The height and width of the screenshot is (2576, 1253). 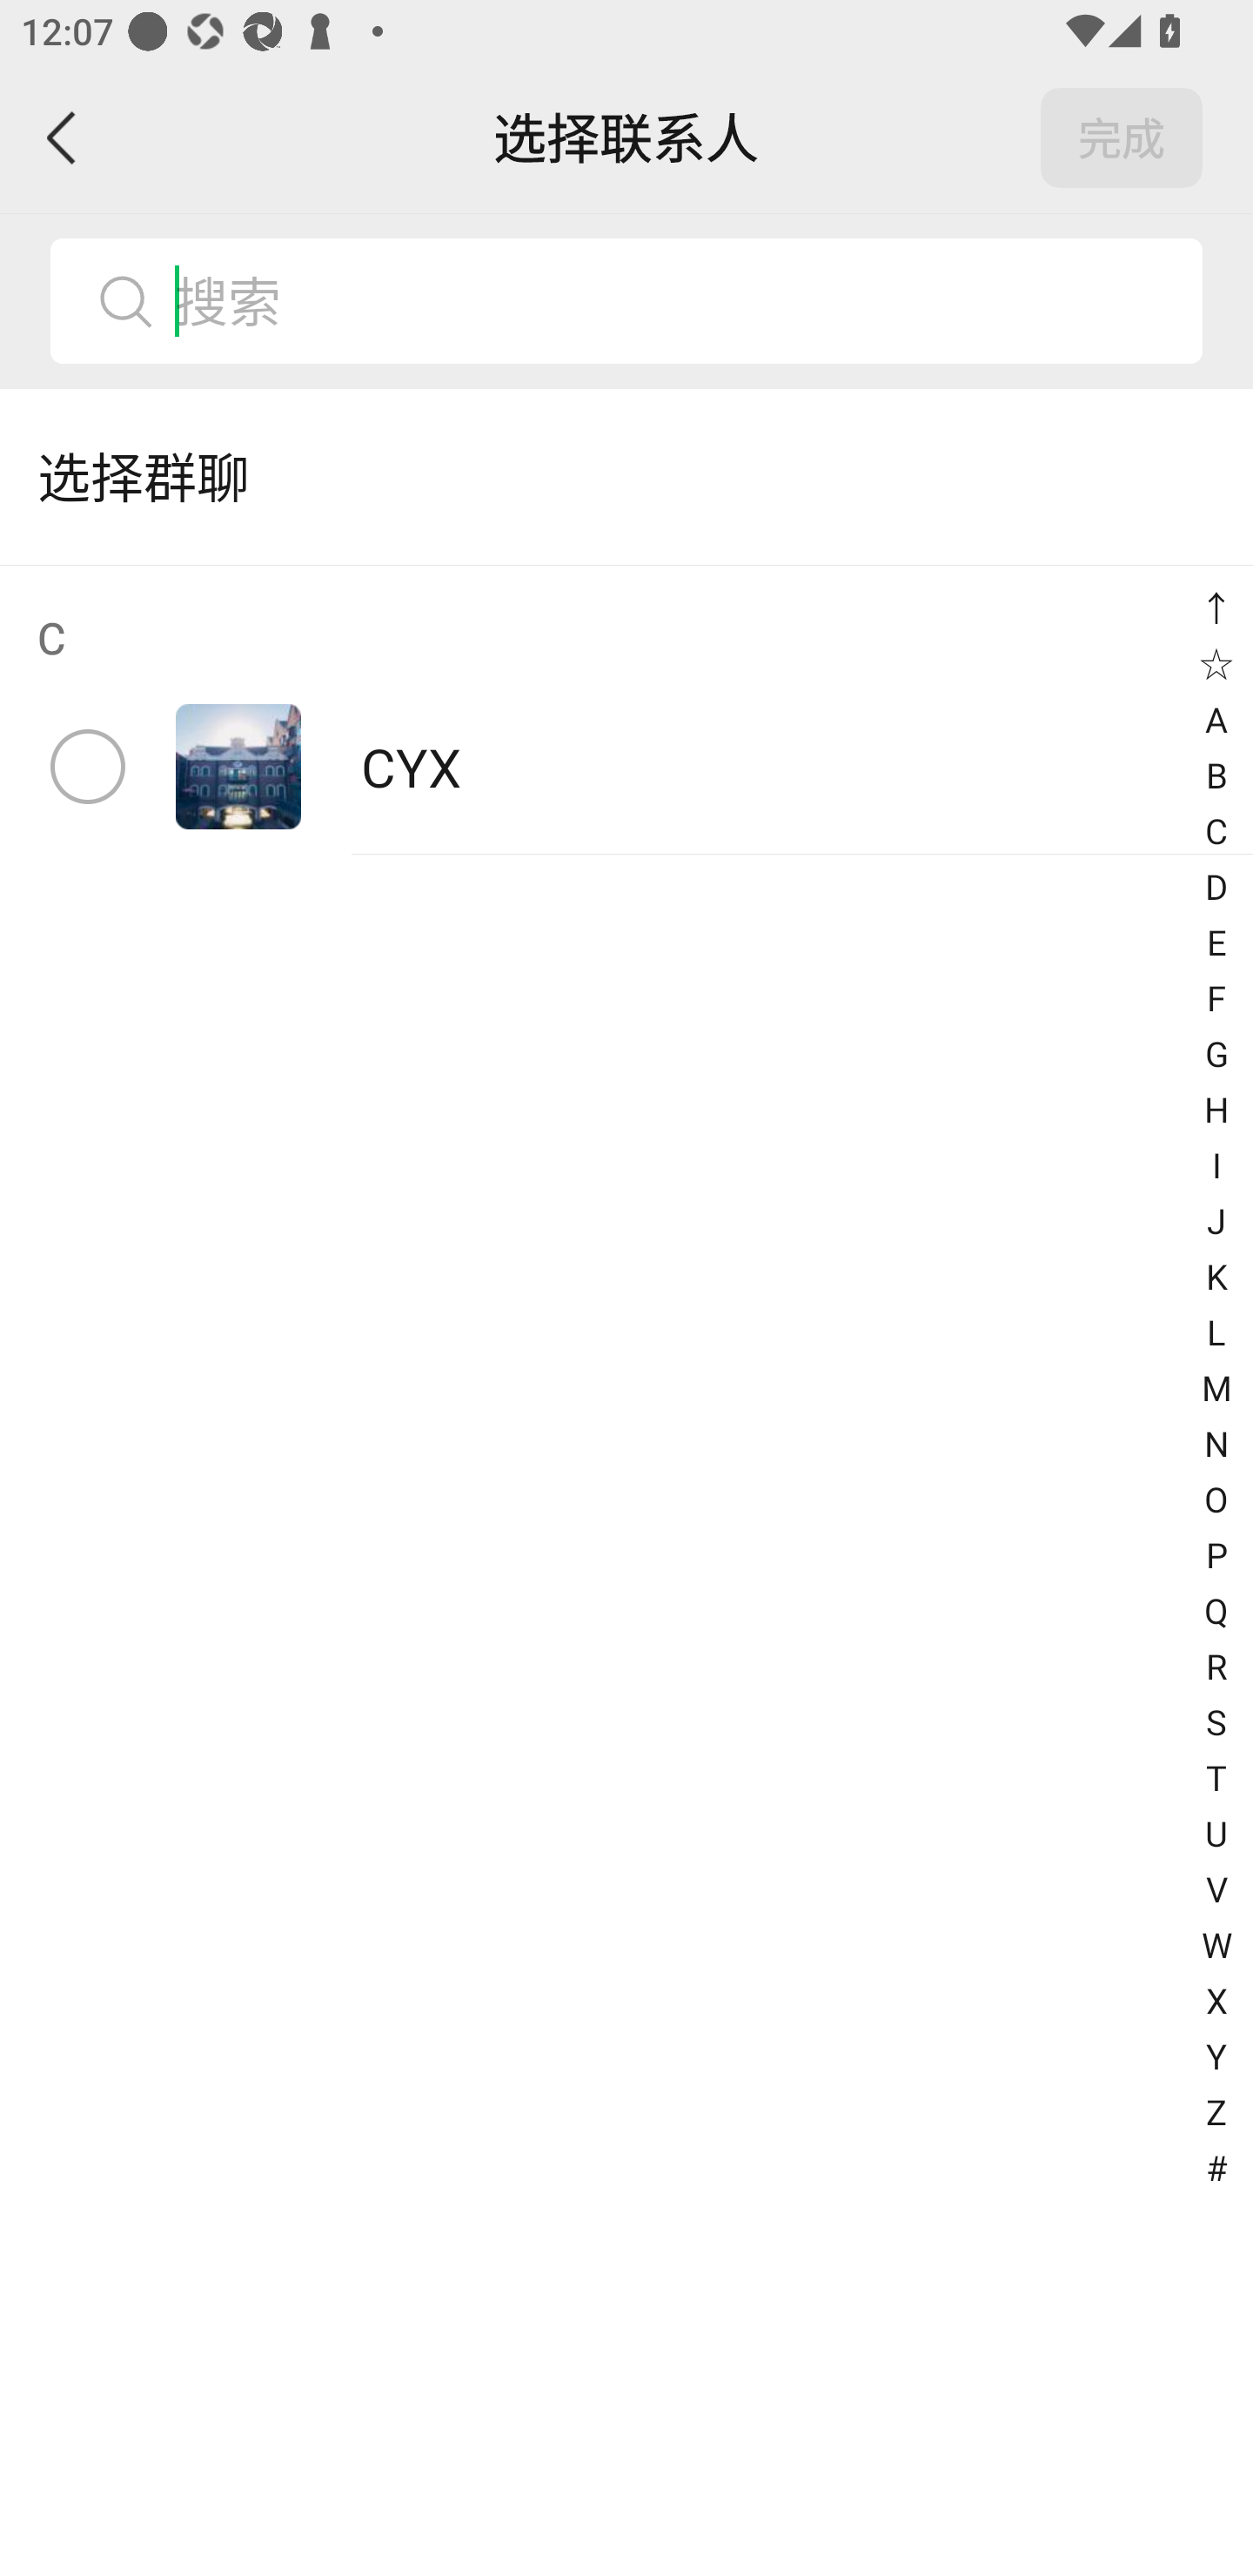 I want to click on 完成, so click(x=1122, y=138).